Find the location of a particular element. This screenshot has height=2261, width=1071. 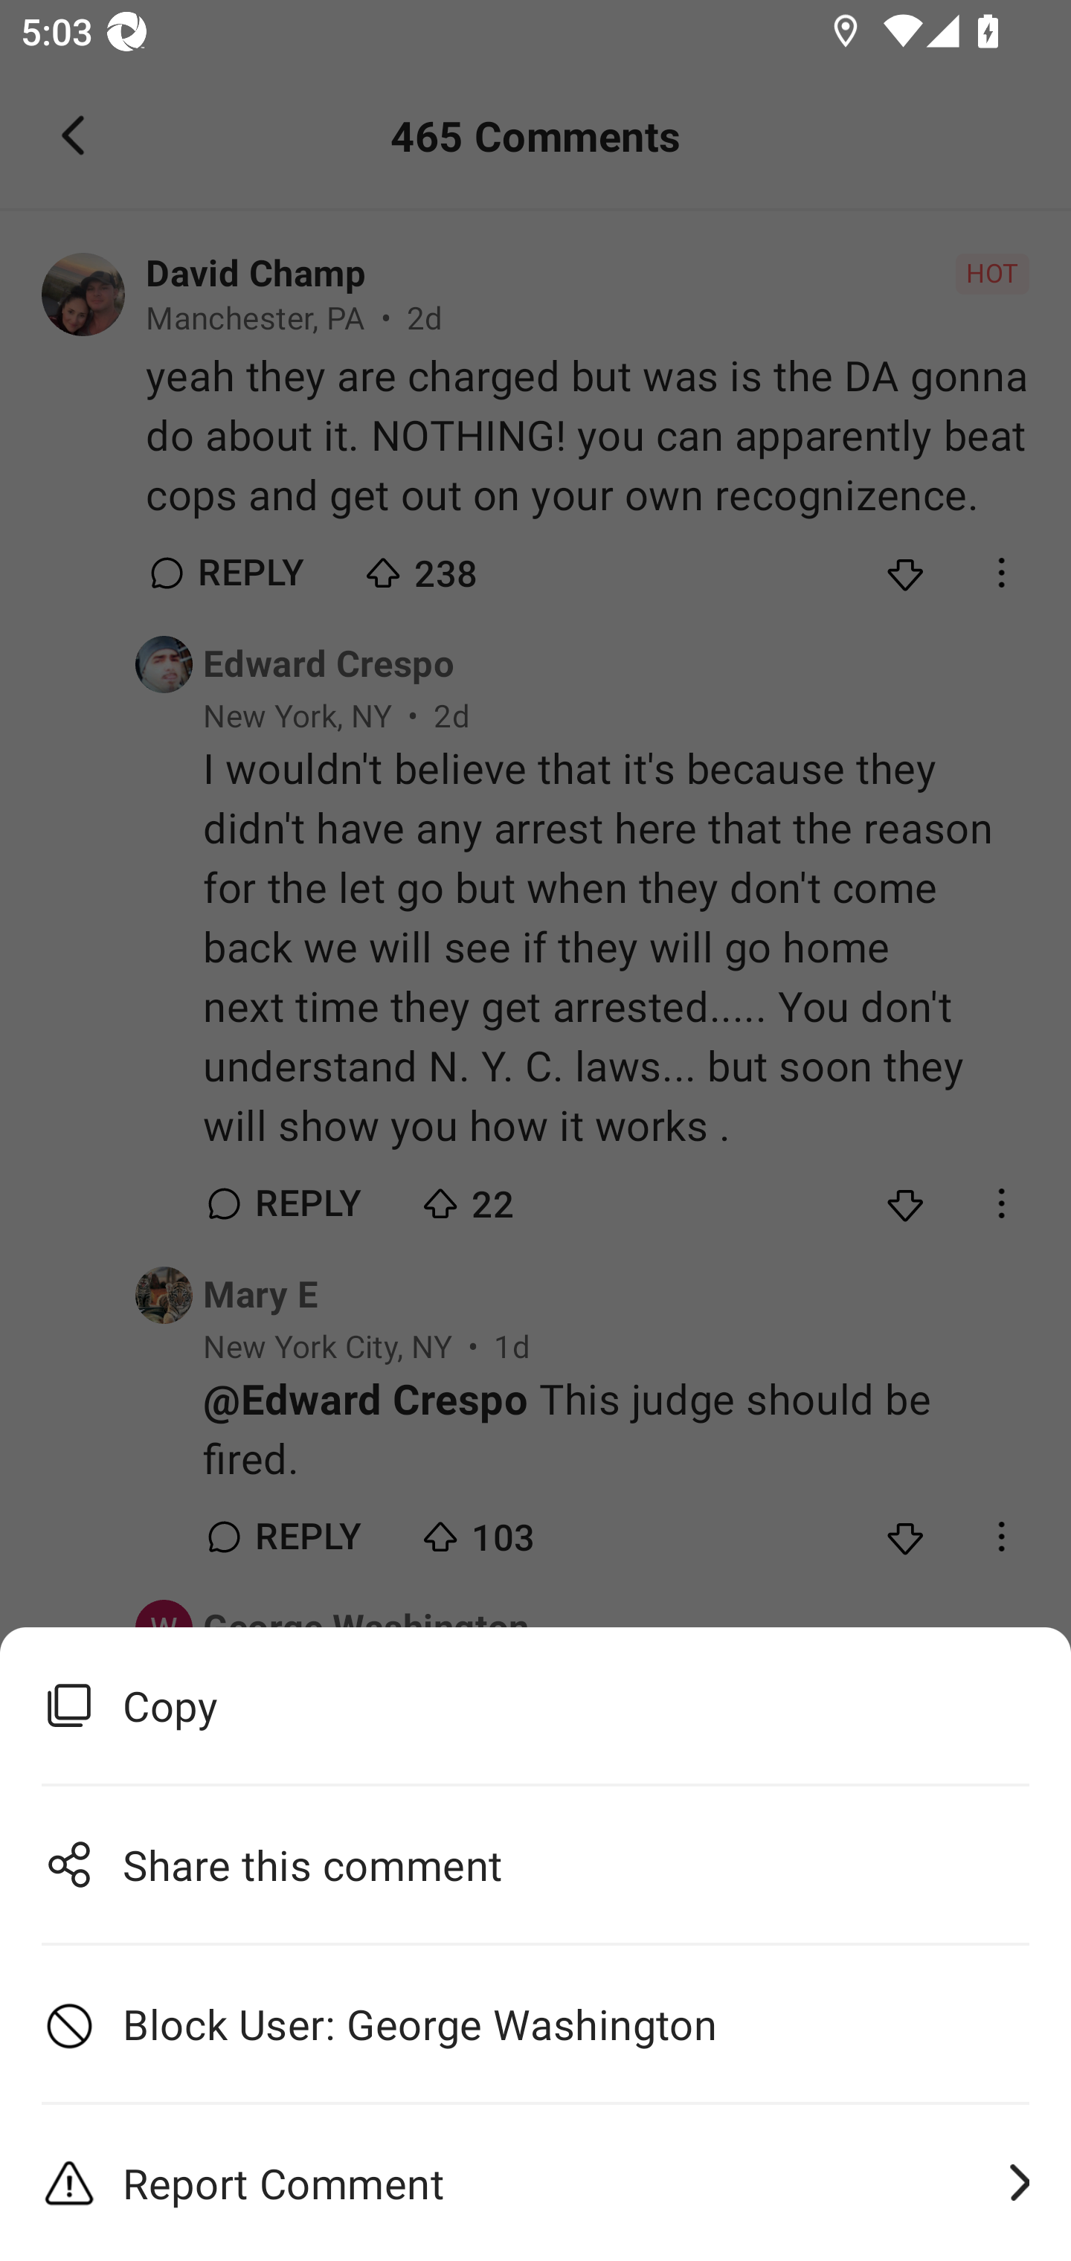

Report Comment is located at coordinates (535, 2183).